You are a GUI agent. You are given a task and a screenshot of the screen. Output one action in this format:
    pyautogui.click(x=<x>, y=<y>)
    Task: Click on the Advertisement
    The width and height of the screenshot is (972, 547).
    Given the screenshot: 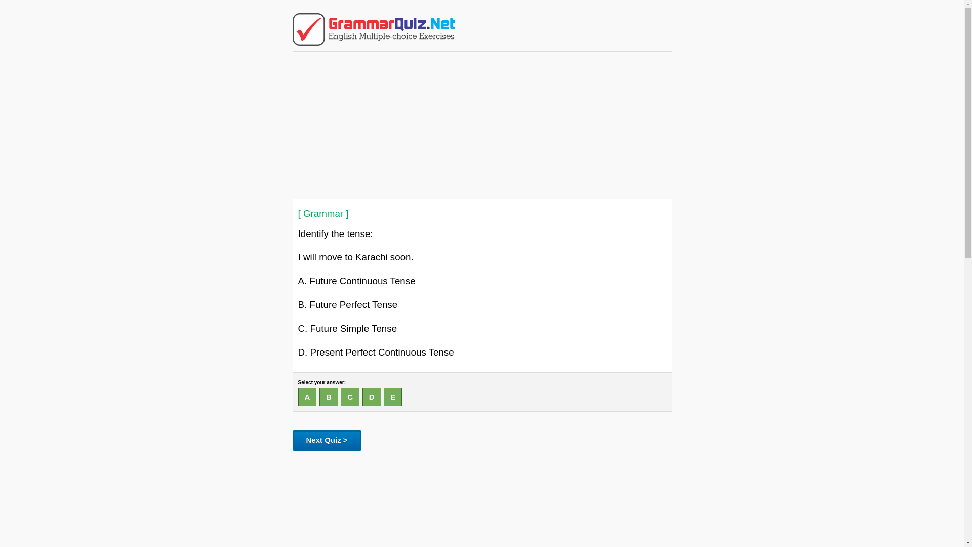 What is the action you would take?
    pyautogui.click(x=482, y=125)
    